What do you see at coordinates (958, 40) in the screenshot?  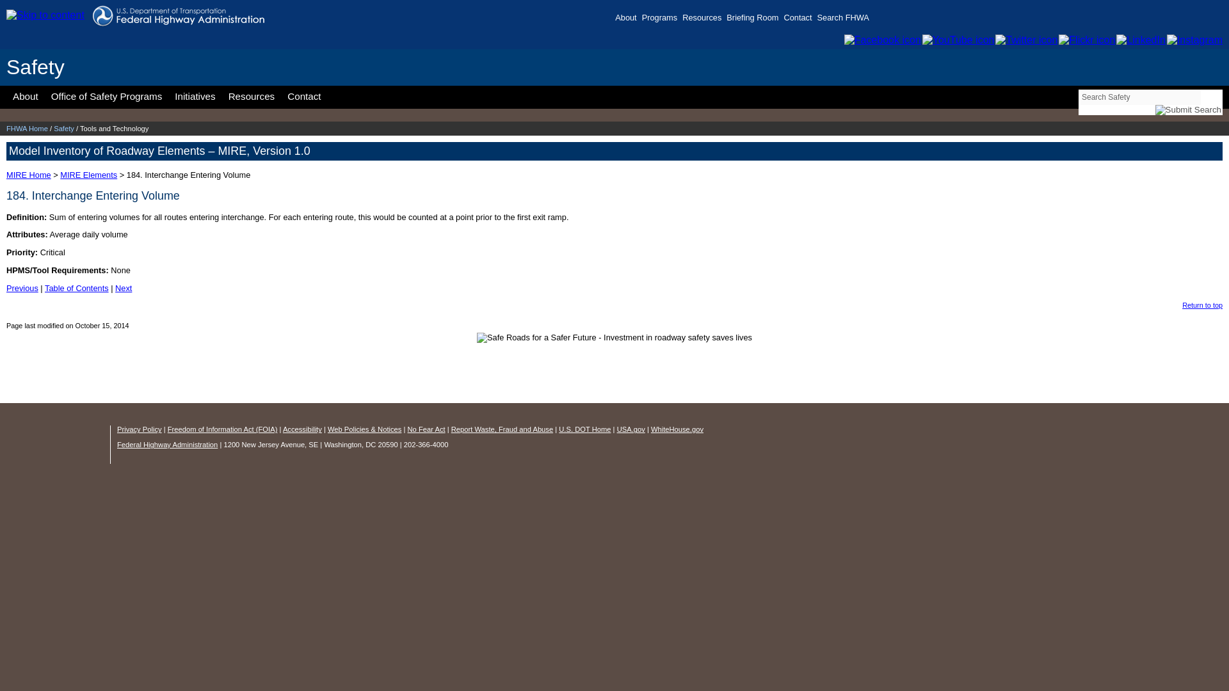 I see `Watch Us on YouTube` at bounding box center [958, 40].